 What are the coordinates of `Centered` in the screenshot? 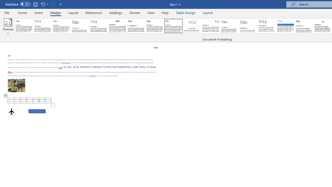 It's located at (192, 26).